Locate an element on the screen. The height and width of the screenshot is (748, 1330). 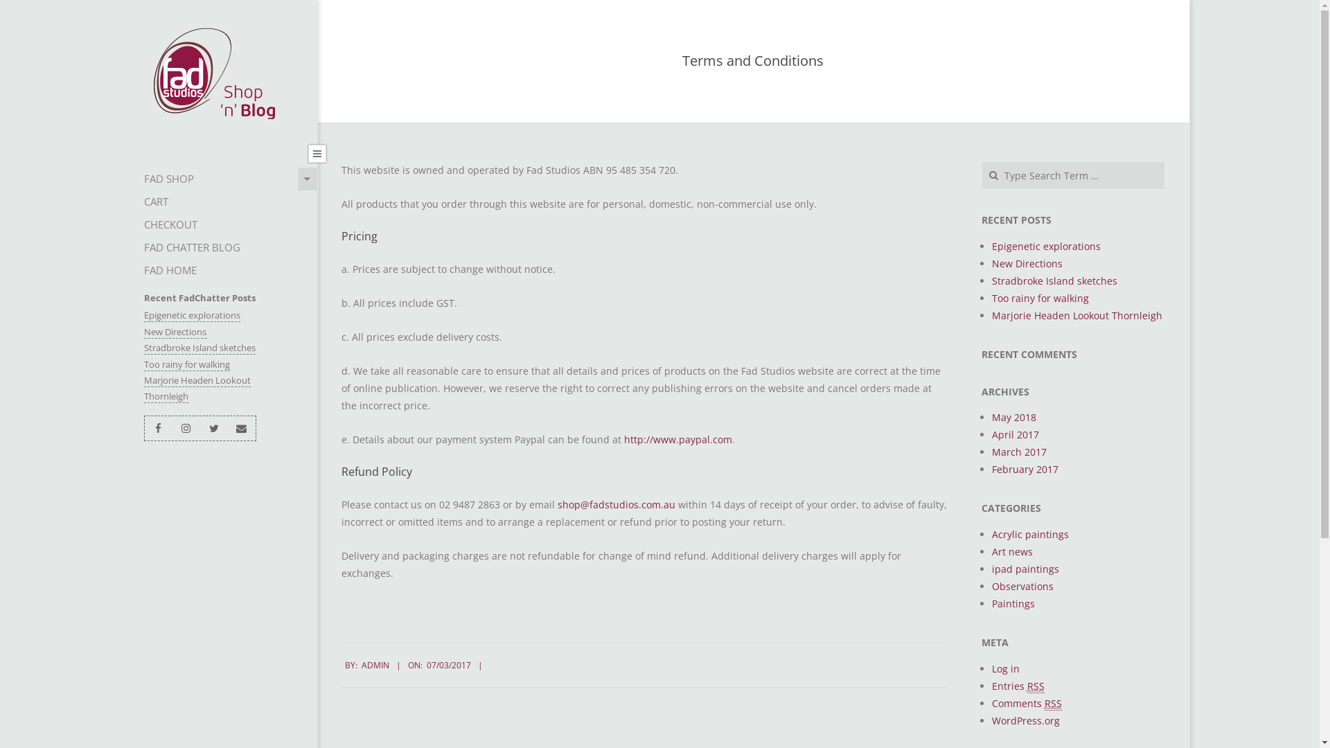
http://www.paypal.com is located at coordinates (677, 439).